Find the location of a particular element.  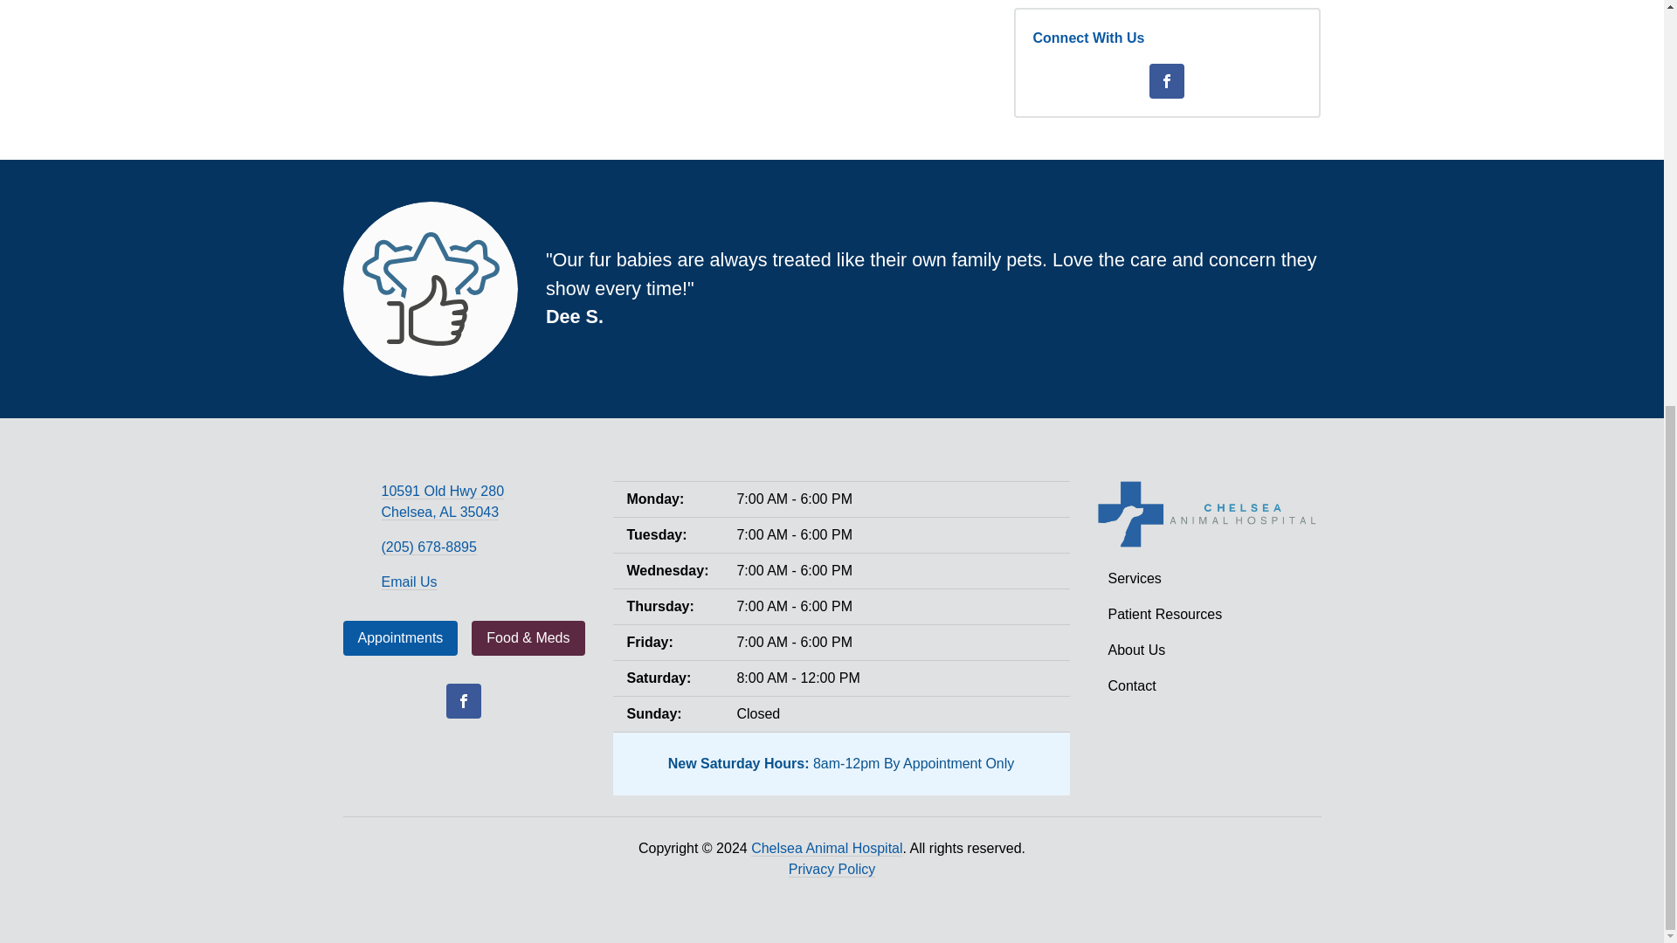

Email Us is located at coordinates (408, 582).